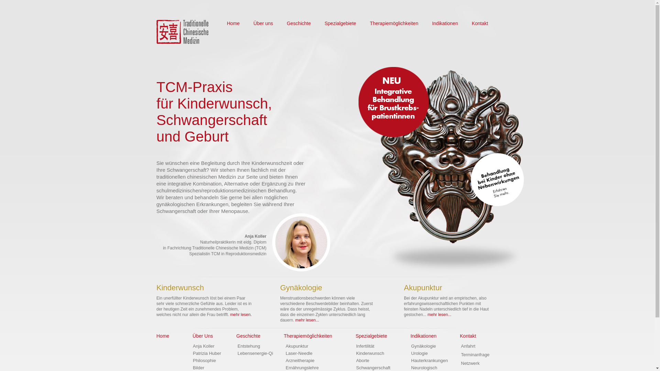 The image size is (660, 371). What do you see at coordinates (255, 353) in the screenshot?
I see `Lebensenergie-Qi` at bounding box center [255, 353].